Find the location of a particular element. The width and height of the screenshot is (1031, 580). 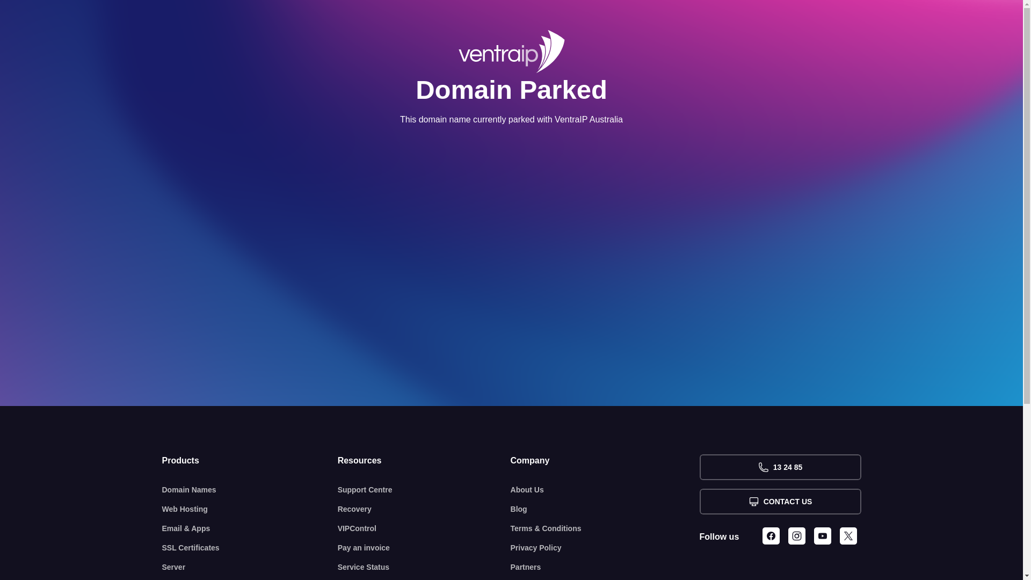

13 24 85 is located at coordinates (780, 467).